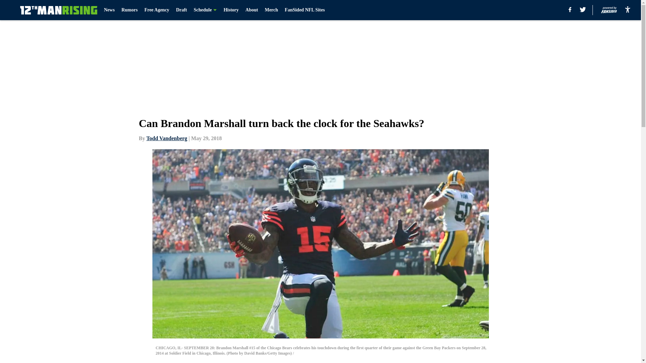 The height and width of the screenshot is (363, 646). Describe the element at coordinates (157, 10) in the screenshot. I see `Free Agency` at that location.